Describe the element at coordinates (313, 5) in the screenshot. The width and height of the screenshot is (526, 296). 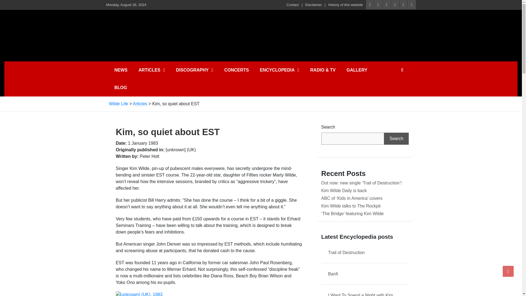
I see `Disclaimer` at that location.